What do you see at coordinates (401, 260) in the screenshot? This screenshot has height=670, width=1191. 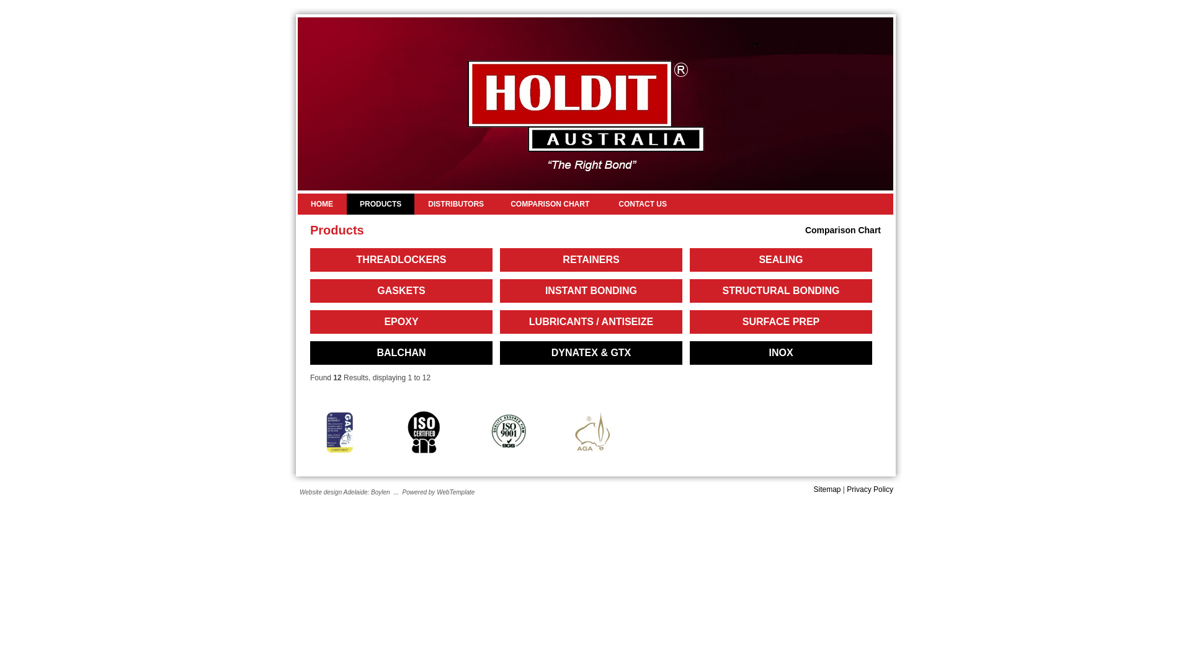 I see `THREADLOCKERS` at bounding box center [401, 260].